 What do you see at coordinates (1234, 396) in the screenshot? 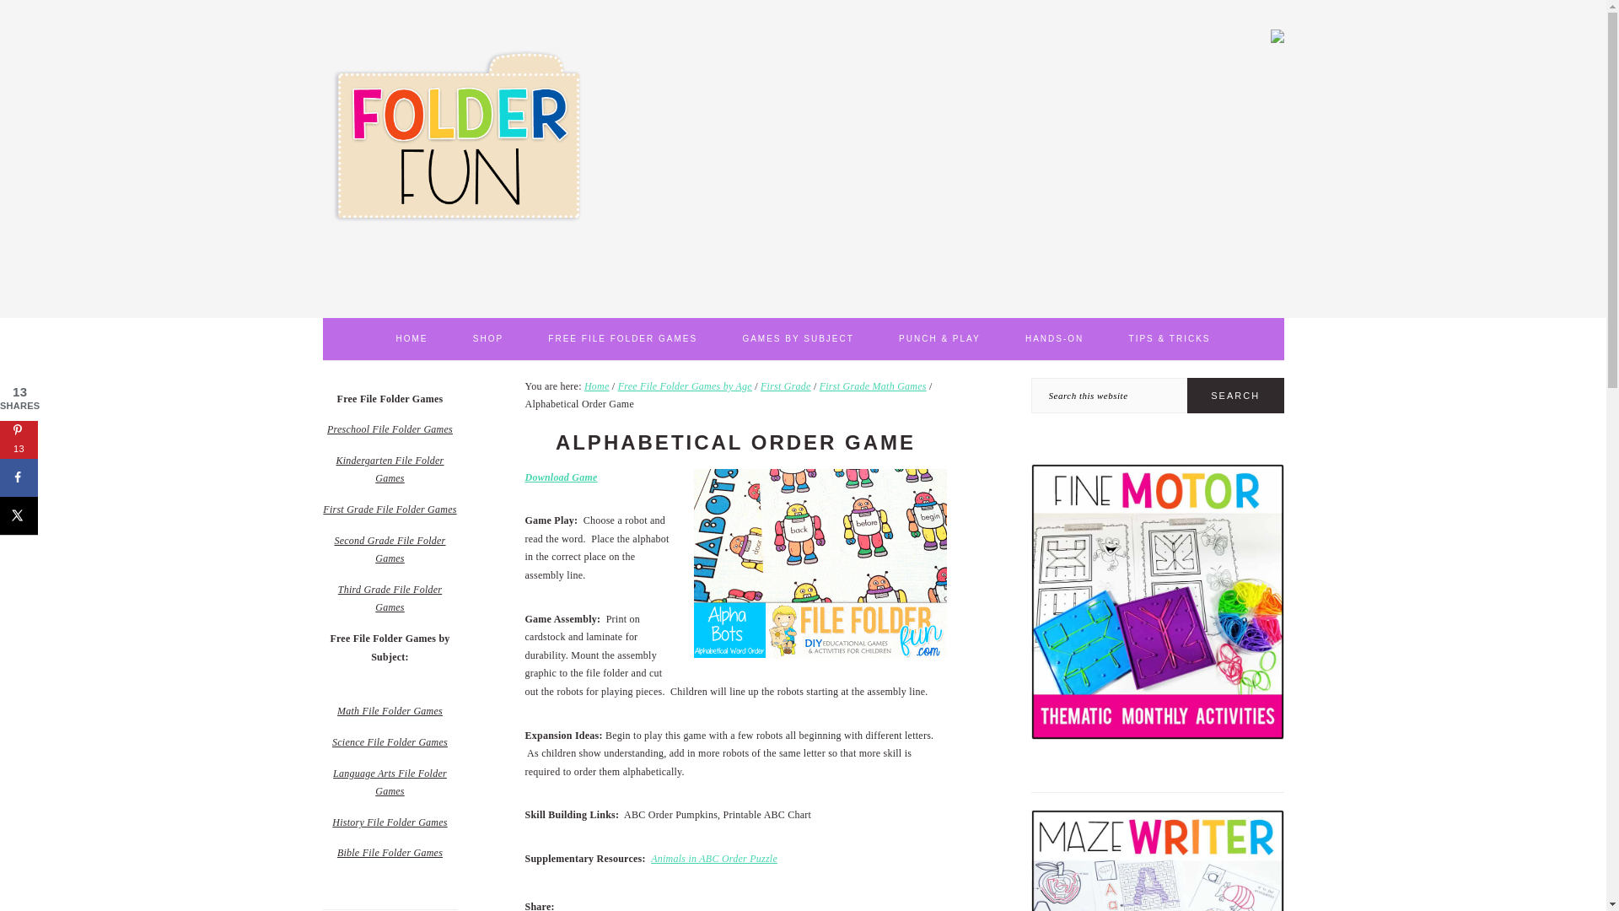
I see `Search` at bounding box center [1234, 396].